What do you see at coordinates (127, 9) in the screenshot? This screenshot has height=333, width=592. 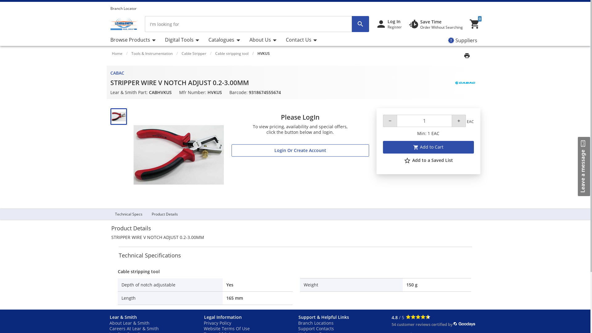 I see `Branch Locator` at bounding box center [127, 9].